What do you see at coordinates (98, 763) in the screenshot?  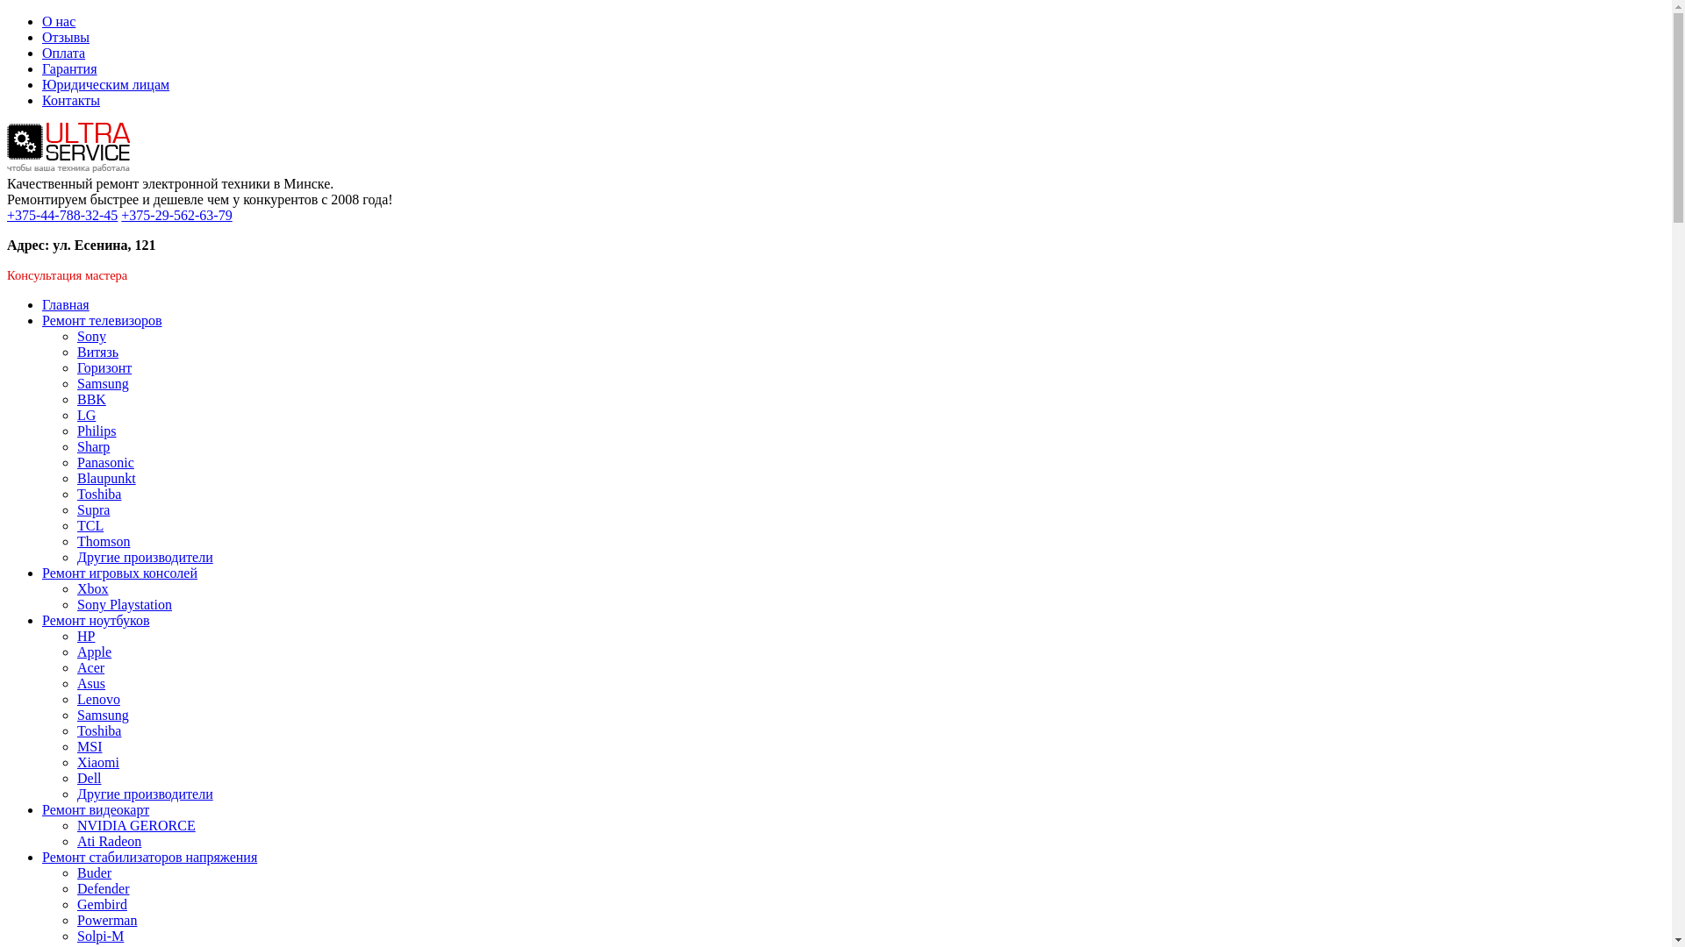 I see `Xiaomi` at bounding box center [98, 763].